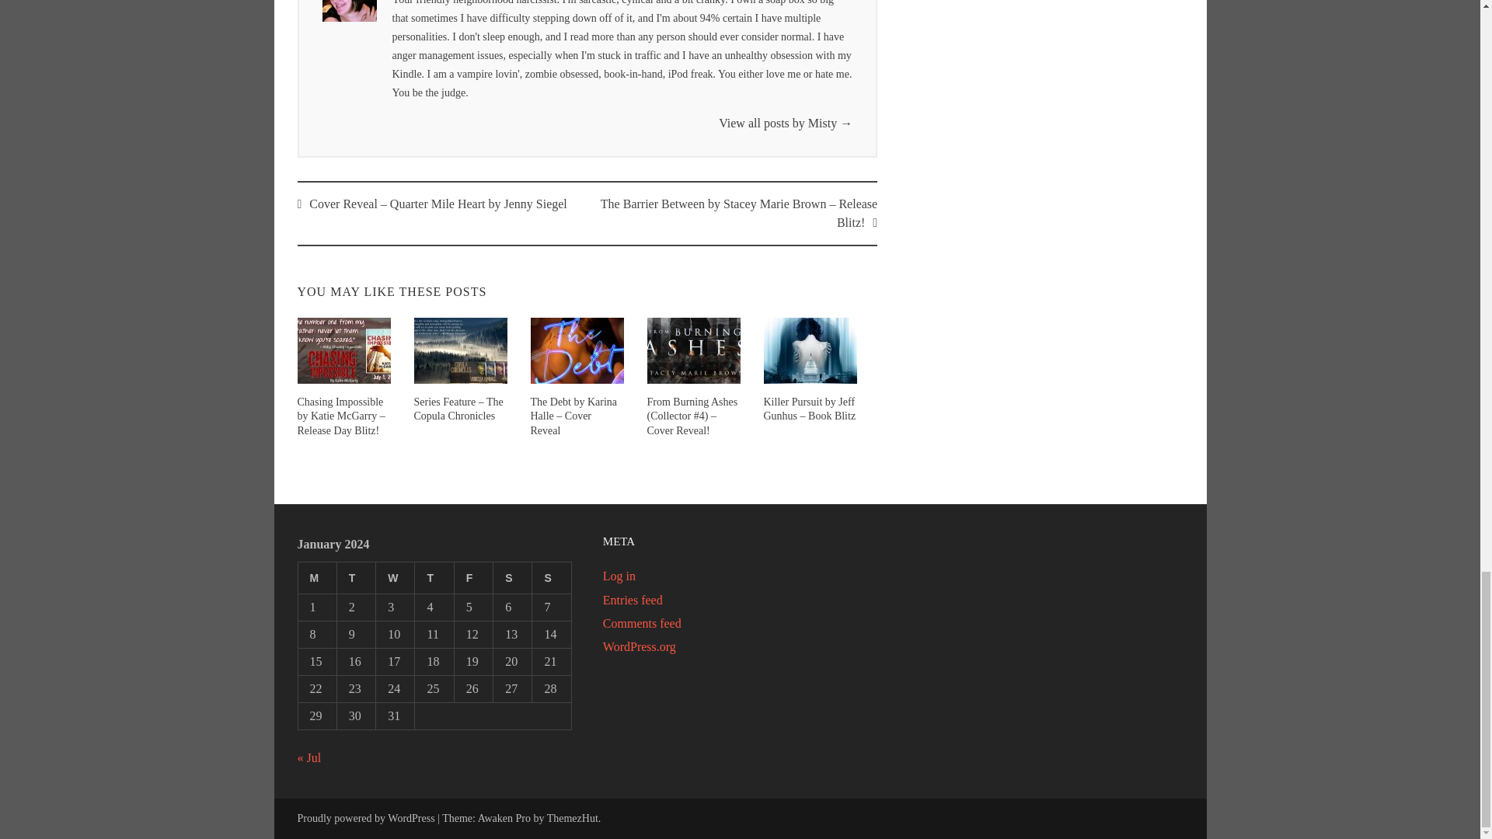 The image size is (1492, 839). I want to click on Tuesday, so click(356, 576).